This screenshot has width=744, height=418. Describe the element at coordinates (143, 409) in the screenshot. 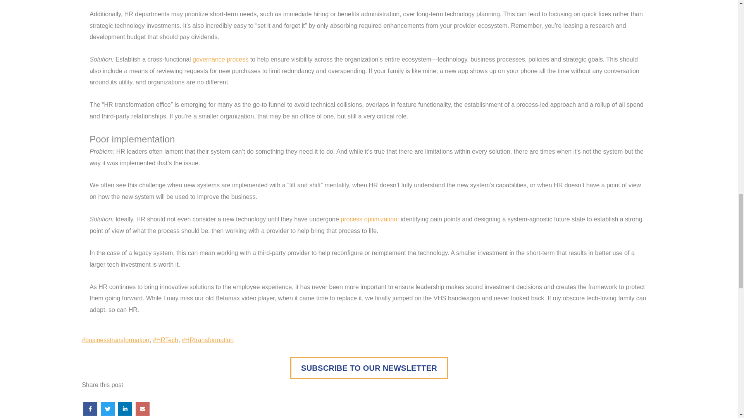

I see `Email` at that location.